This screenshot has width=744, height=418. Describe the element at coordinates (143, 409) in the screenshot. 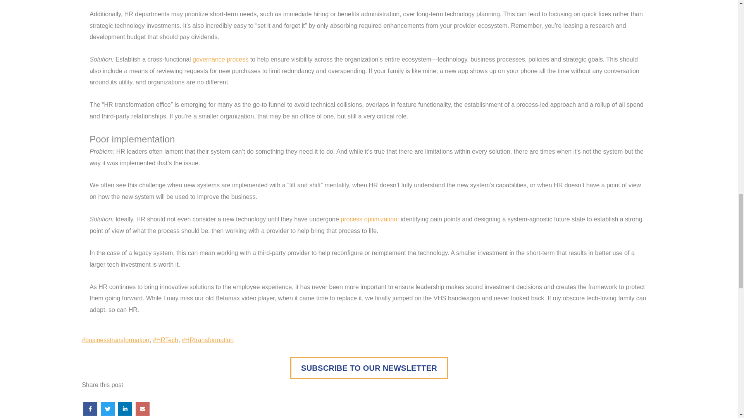

I see `Email` at that location.